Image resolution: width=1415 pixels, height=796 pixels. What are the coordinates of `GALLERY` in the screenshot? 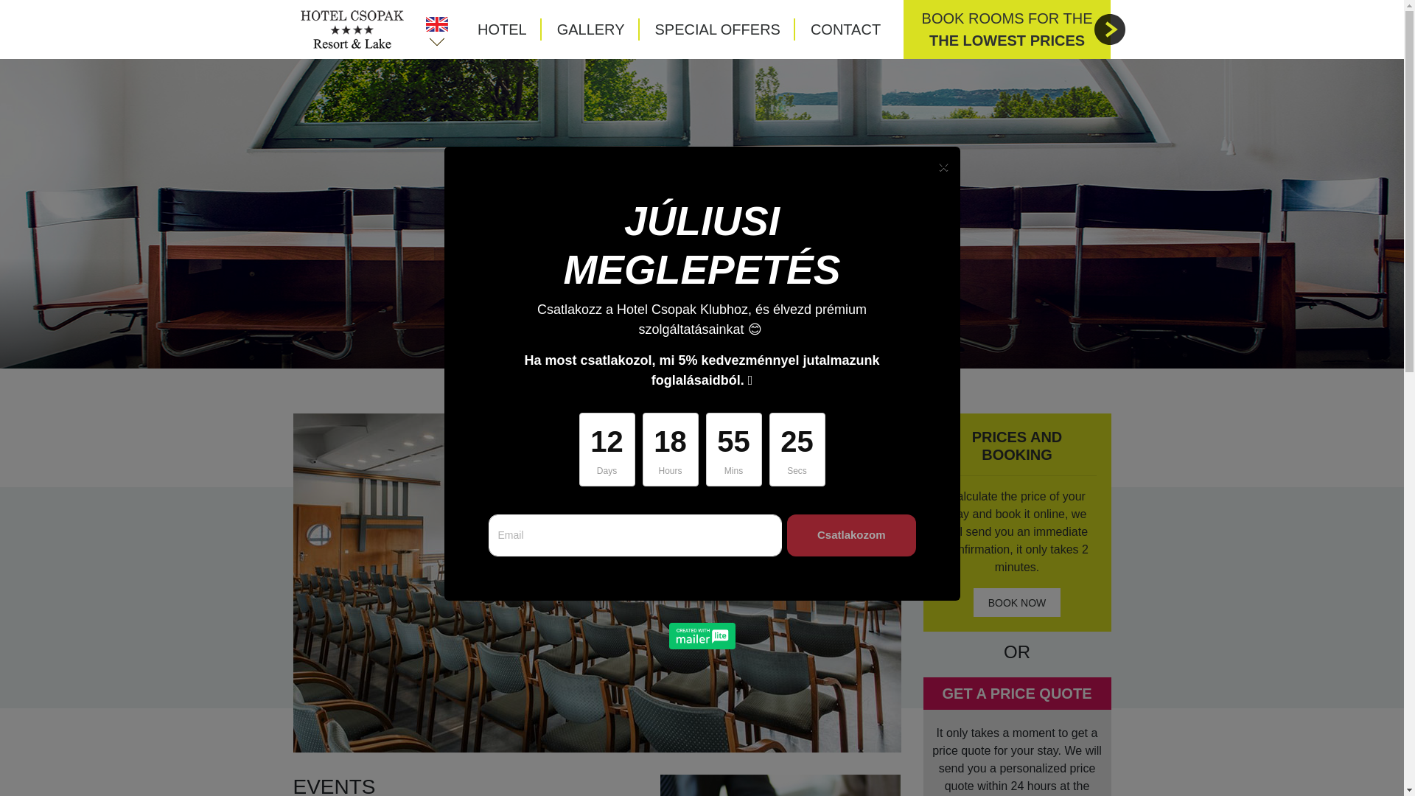 It's located at (591, 29).